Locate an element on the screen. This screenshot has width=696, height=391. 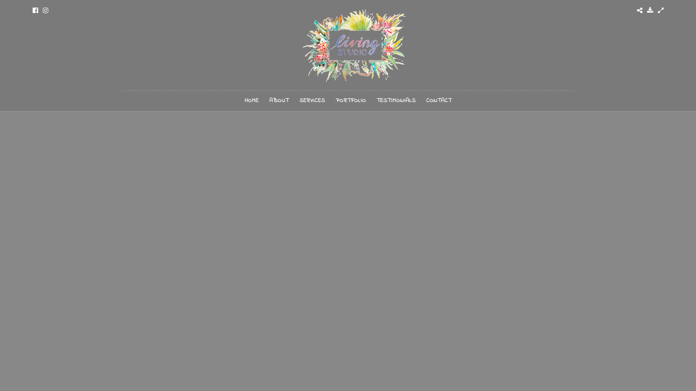
Instagram is located at coordinates (46, 10).